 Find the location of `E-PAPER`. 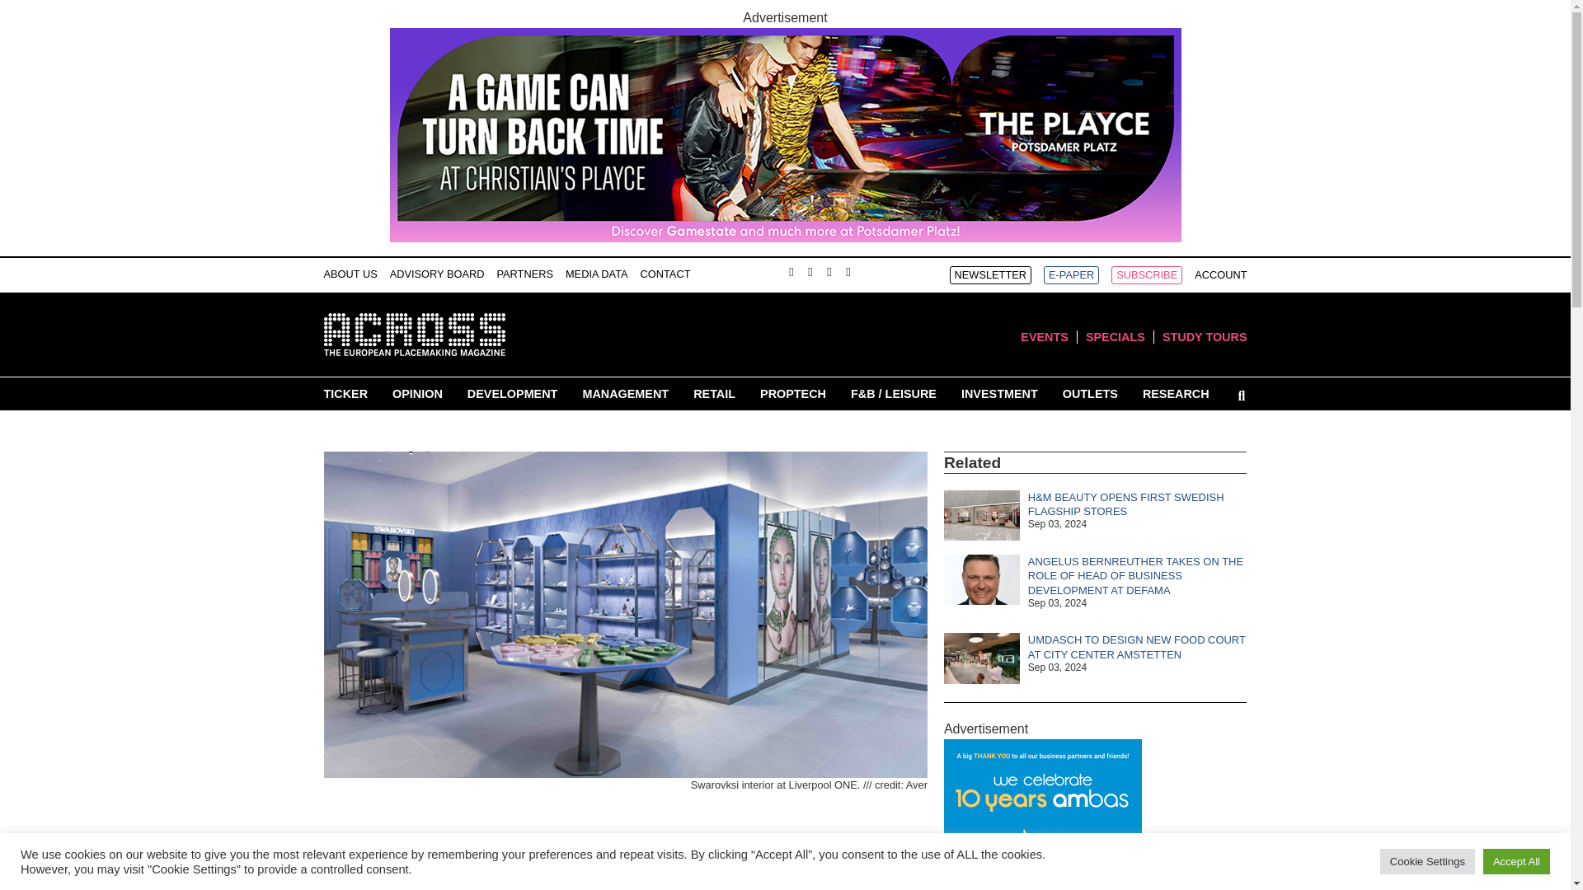

E-PAPER is located at coordinates (1070, 274).